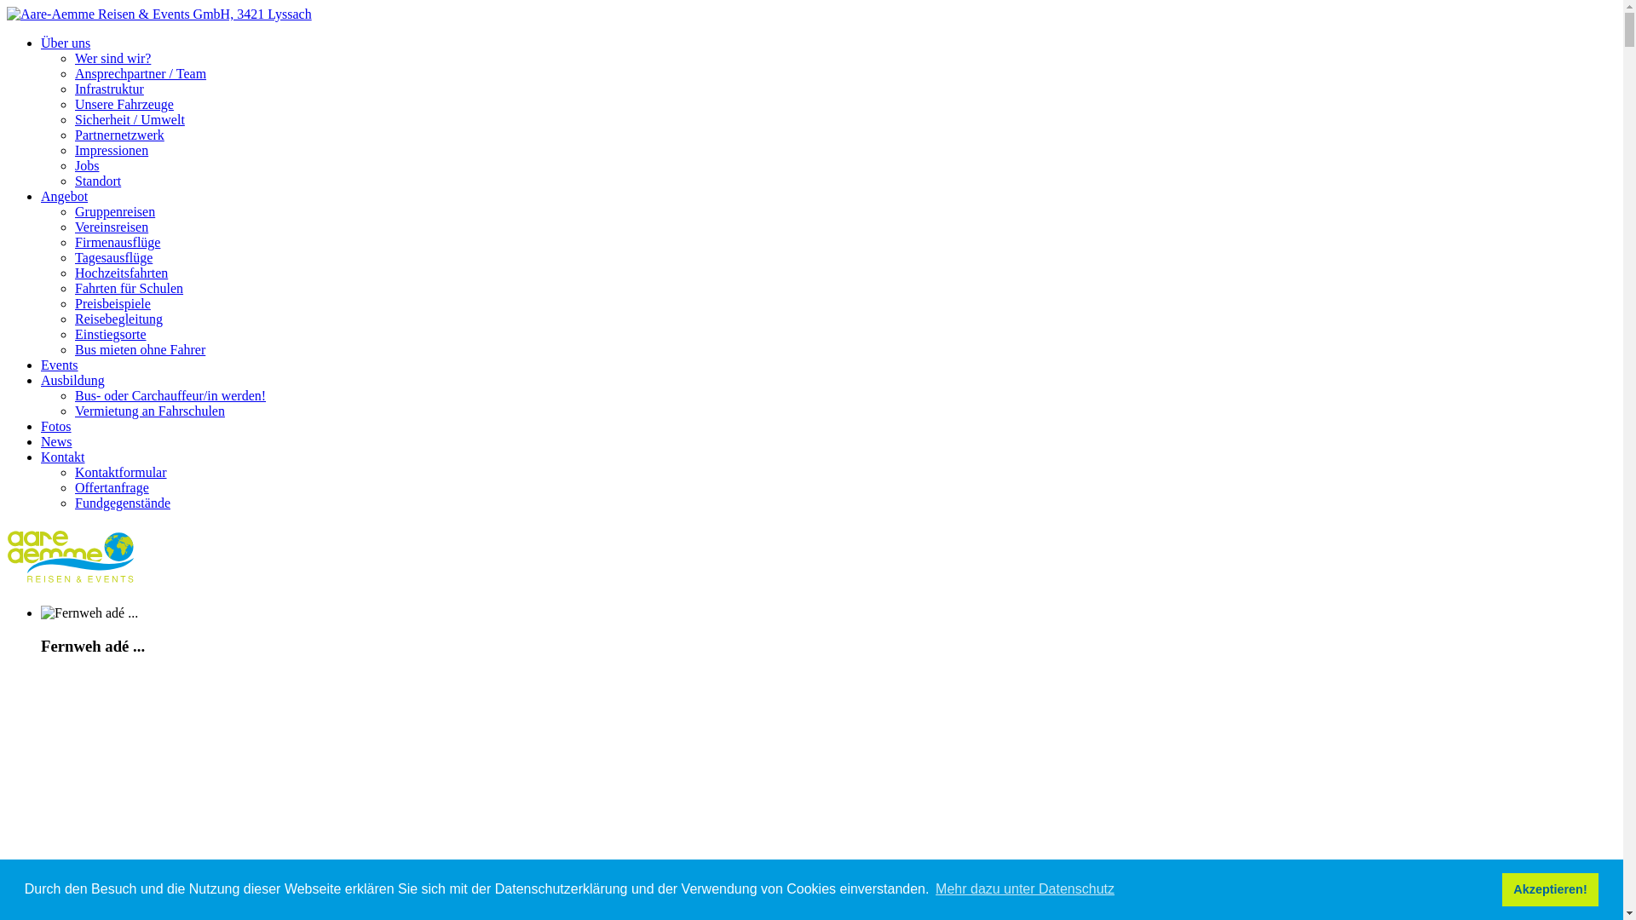  Describe the element at coordinates (60, 365) in the screenshot. I see `Events` at that location.